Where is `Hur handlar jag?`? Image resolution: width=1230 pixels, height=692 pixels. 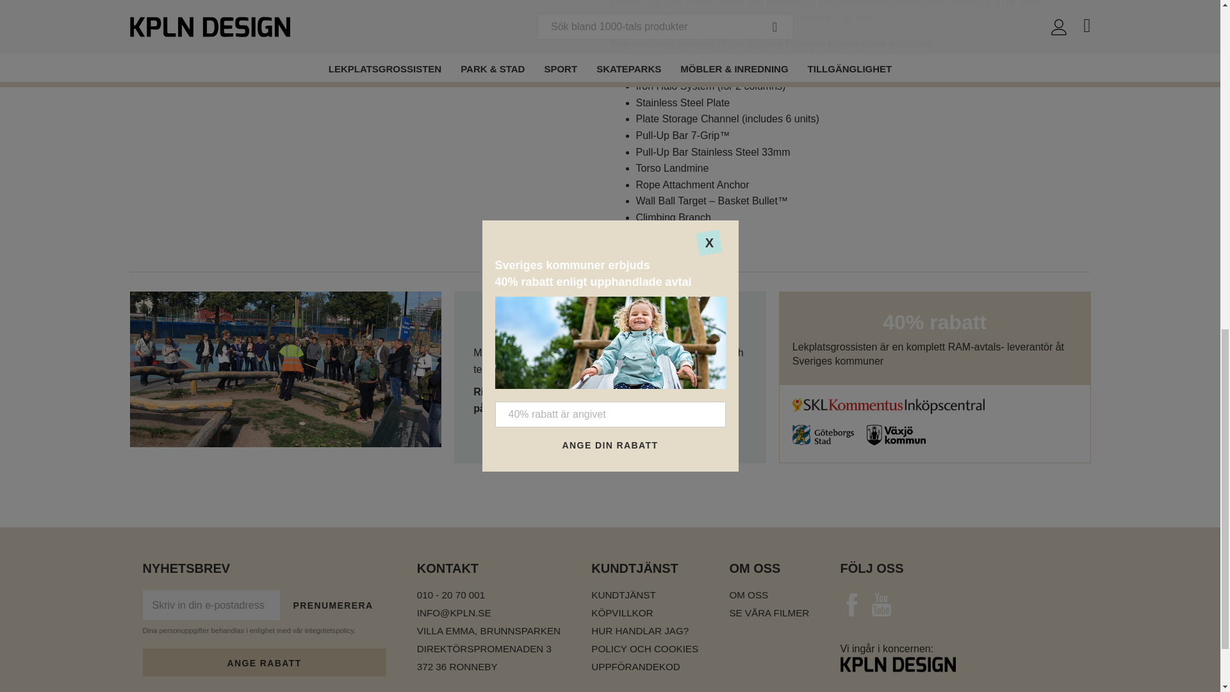 Hur handlar jag? is located at coordinates (644, 630).